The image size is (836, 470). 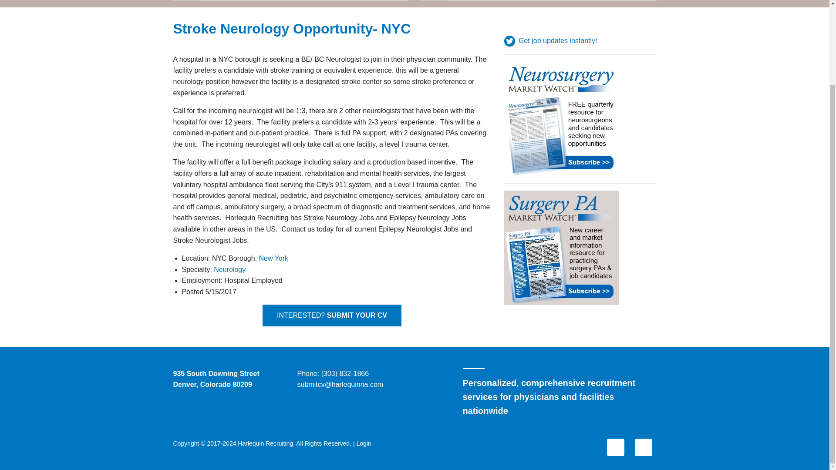 I want to click on Login, so click(x=363, y=443).